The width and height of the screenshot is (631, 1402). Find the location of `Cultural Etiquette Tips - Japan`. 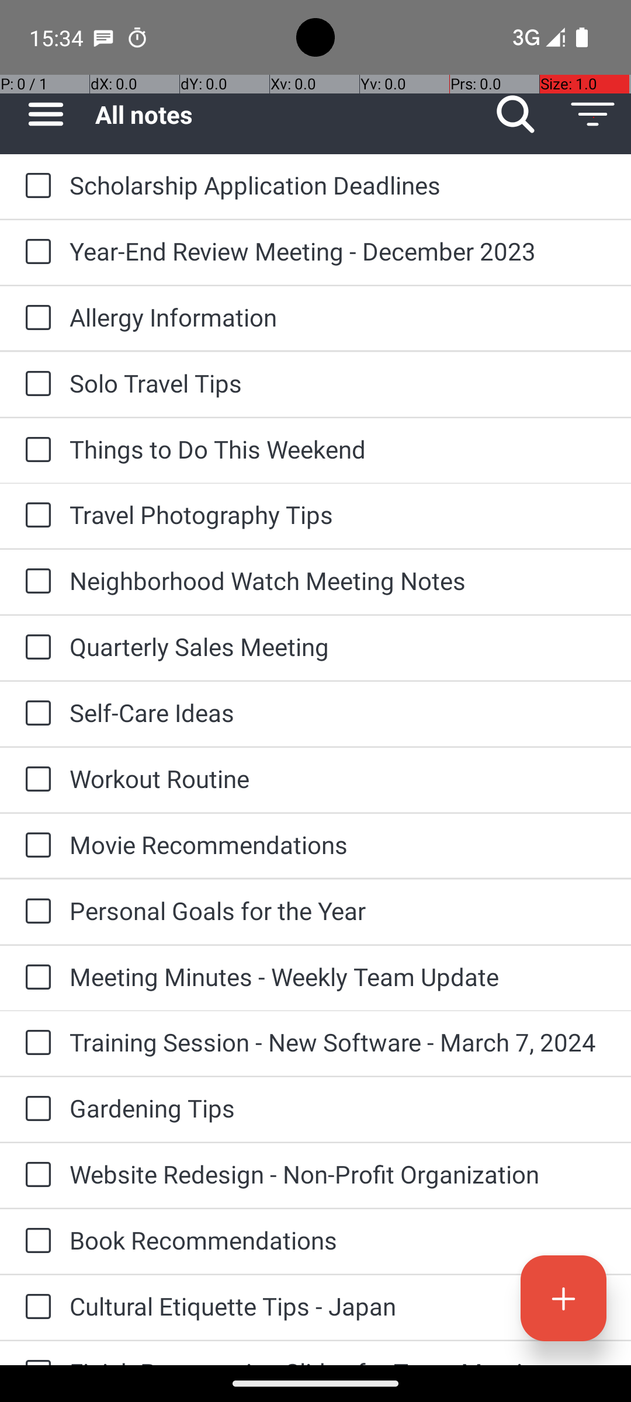

Cultural Etiquette Tips - Japan is located at coordinates (339, 1306).